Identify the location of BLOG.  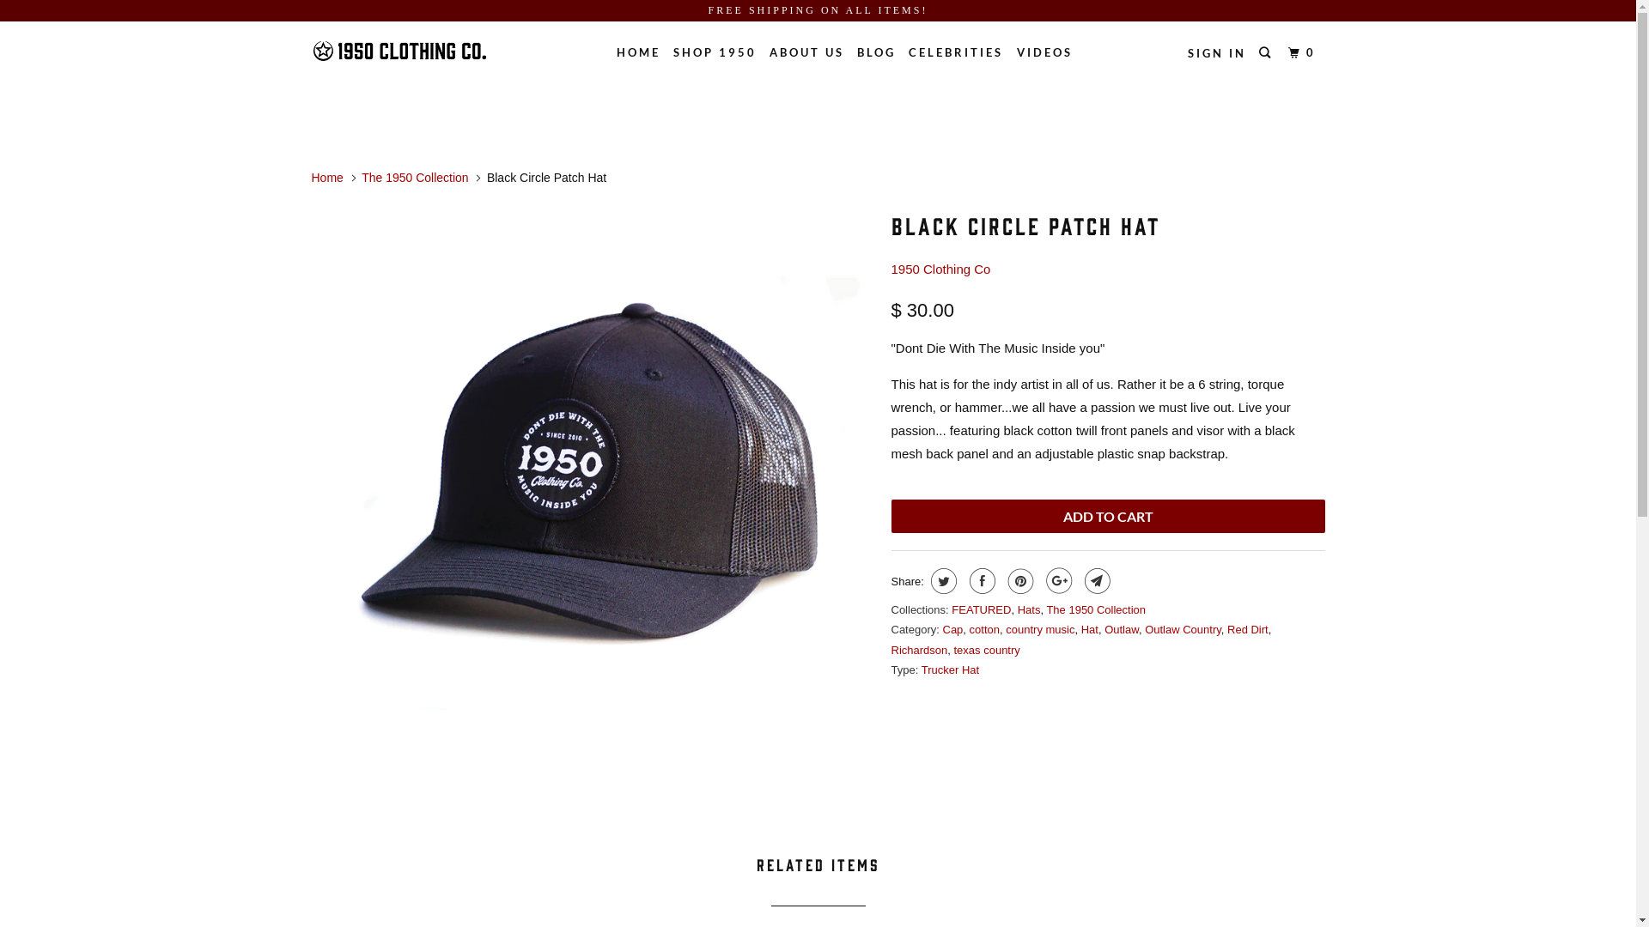
(876, 52).